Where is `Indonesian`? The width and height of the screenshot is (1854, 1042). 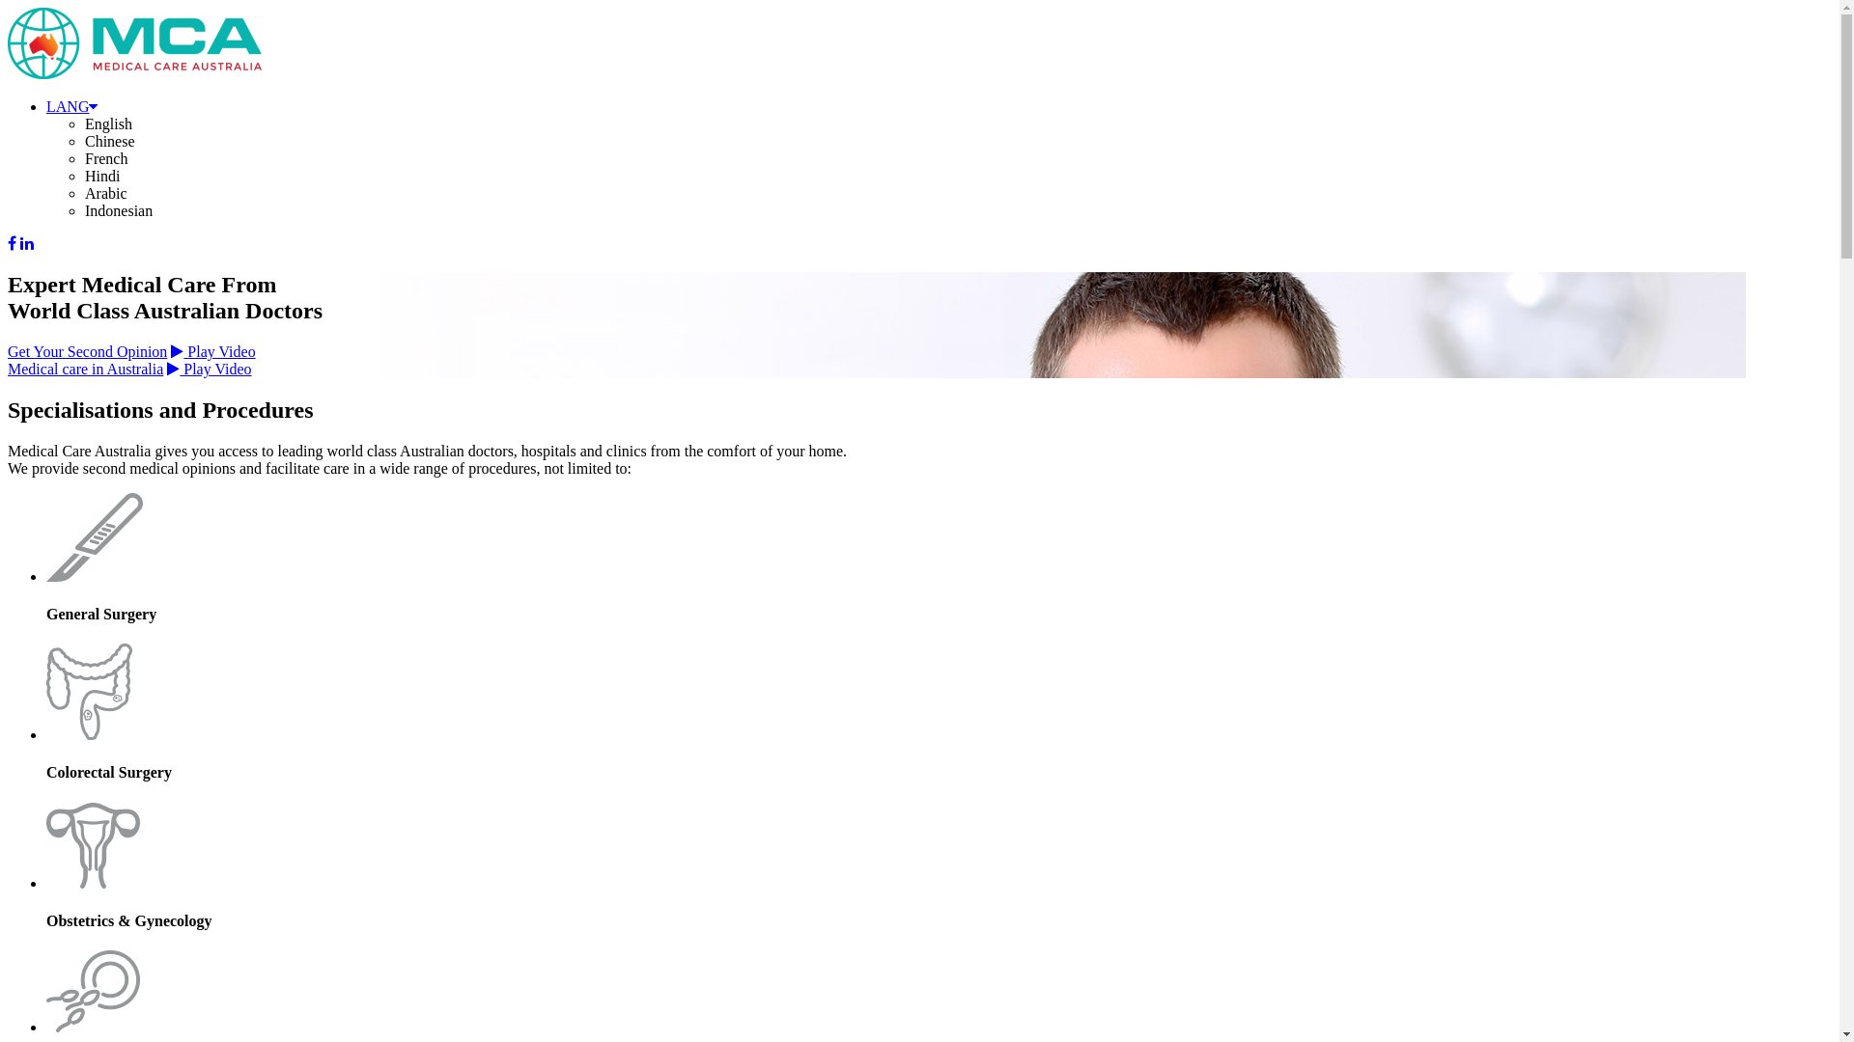
Indonesian is located at coordinates (119, 210).